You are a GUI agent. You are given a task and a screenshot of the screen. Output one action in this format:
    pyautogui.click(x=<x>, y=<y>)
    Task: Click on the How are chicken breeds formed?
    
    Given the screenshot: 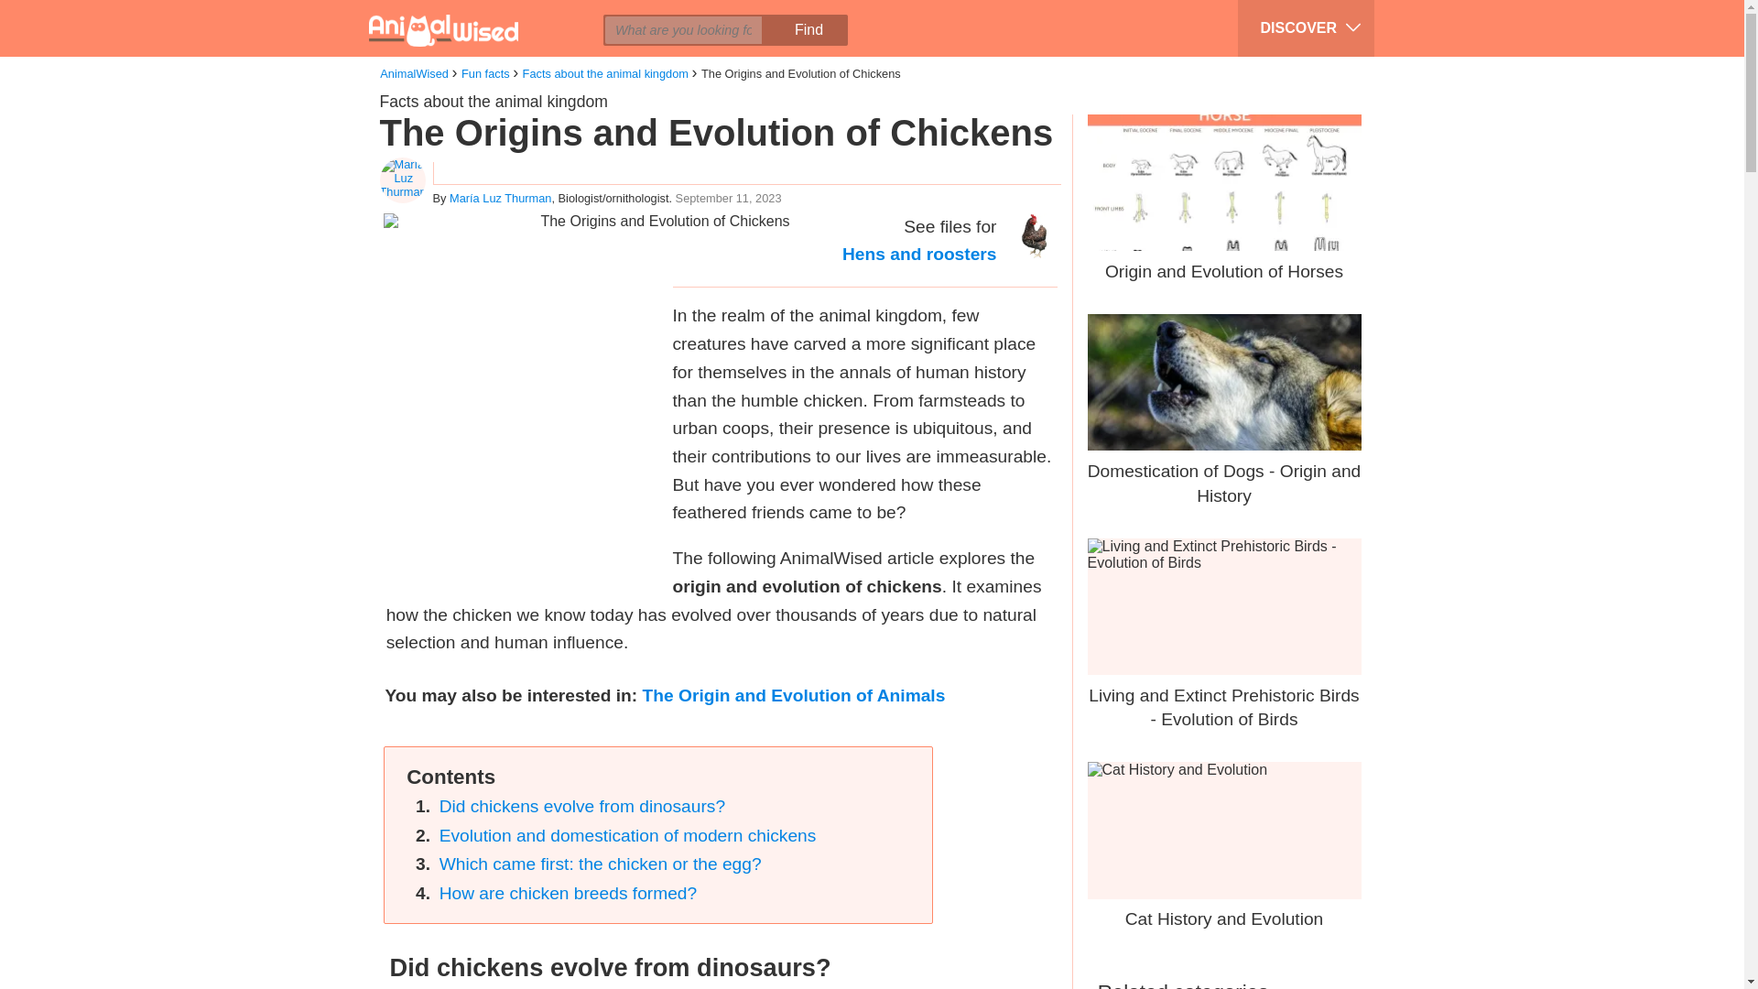 What is the action you would take?
    pyautogui.click(x=569, y=894)
    